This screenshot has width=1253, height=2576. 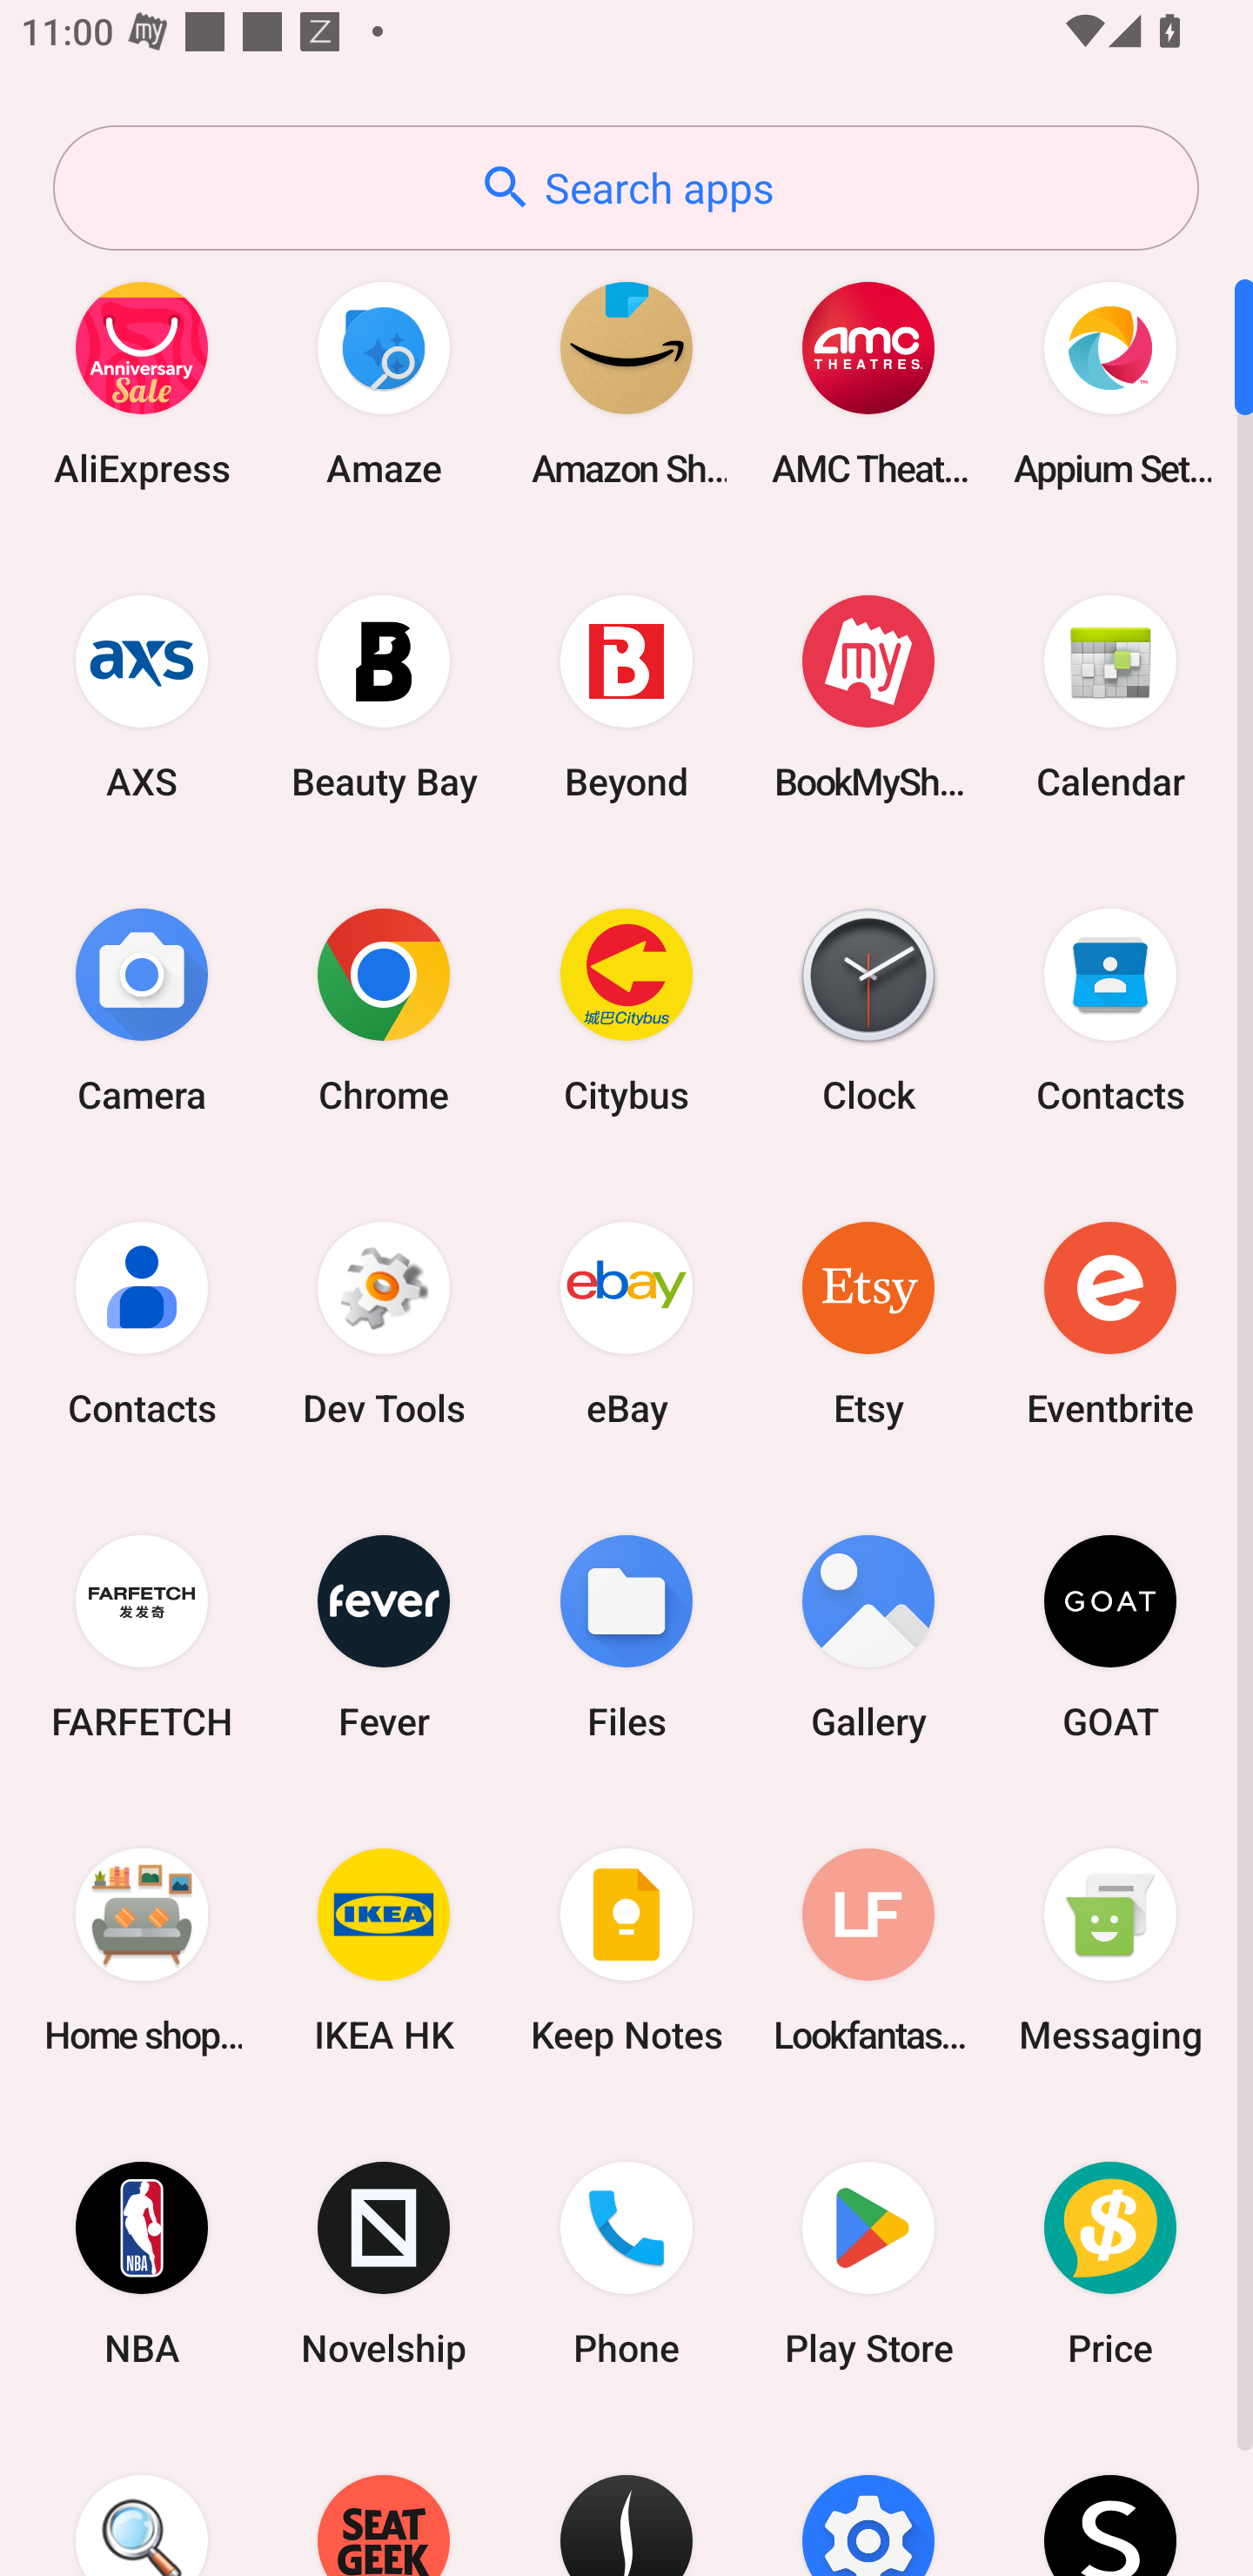 What do you see at coordinates (868, 696) in the screenshot?
I see `BookMyShow` at bounding box center [868, 696].